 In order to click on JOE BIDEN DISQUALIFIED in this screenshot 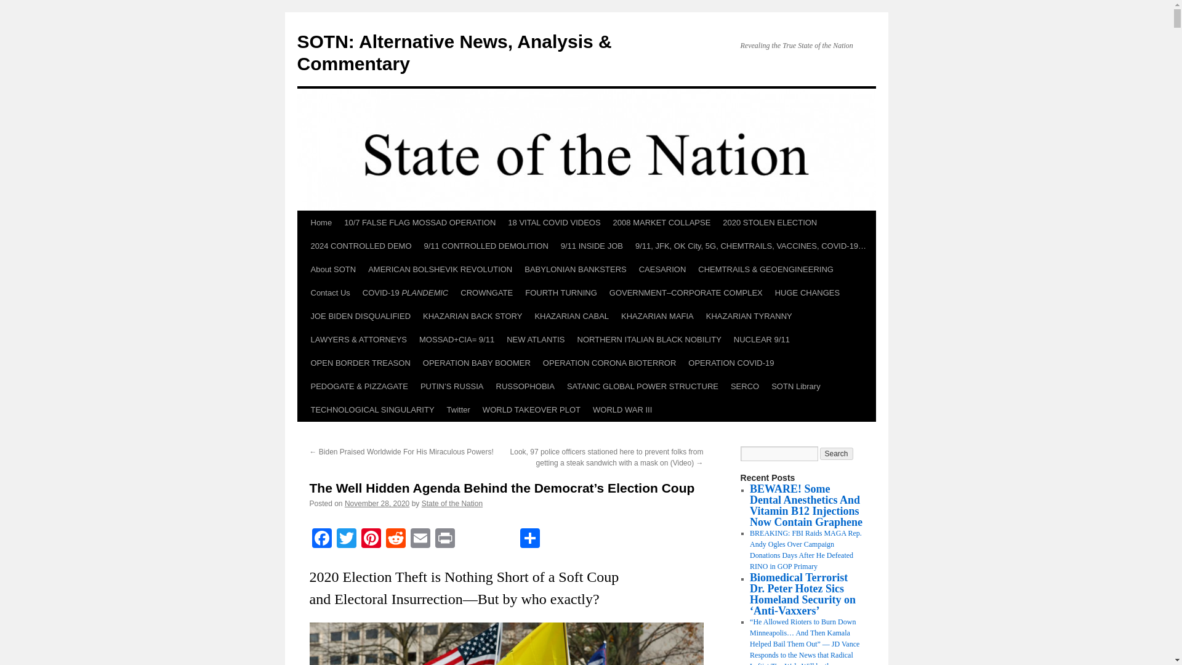, I will do `click(360, 316)`.